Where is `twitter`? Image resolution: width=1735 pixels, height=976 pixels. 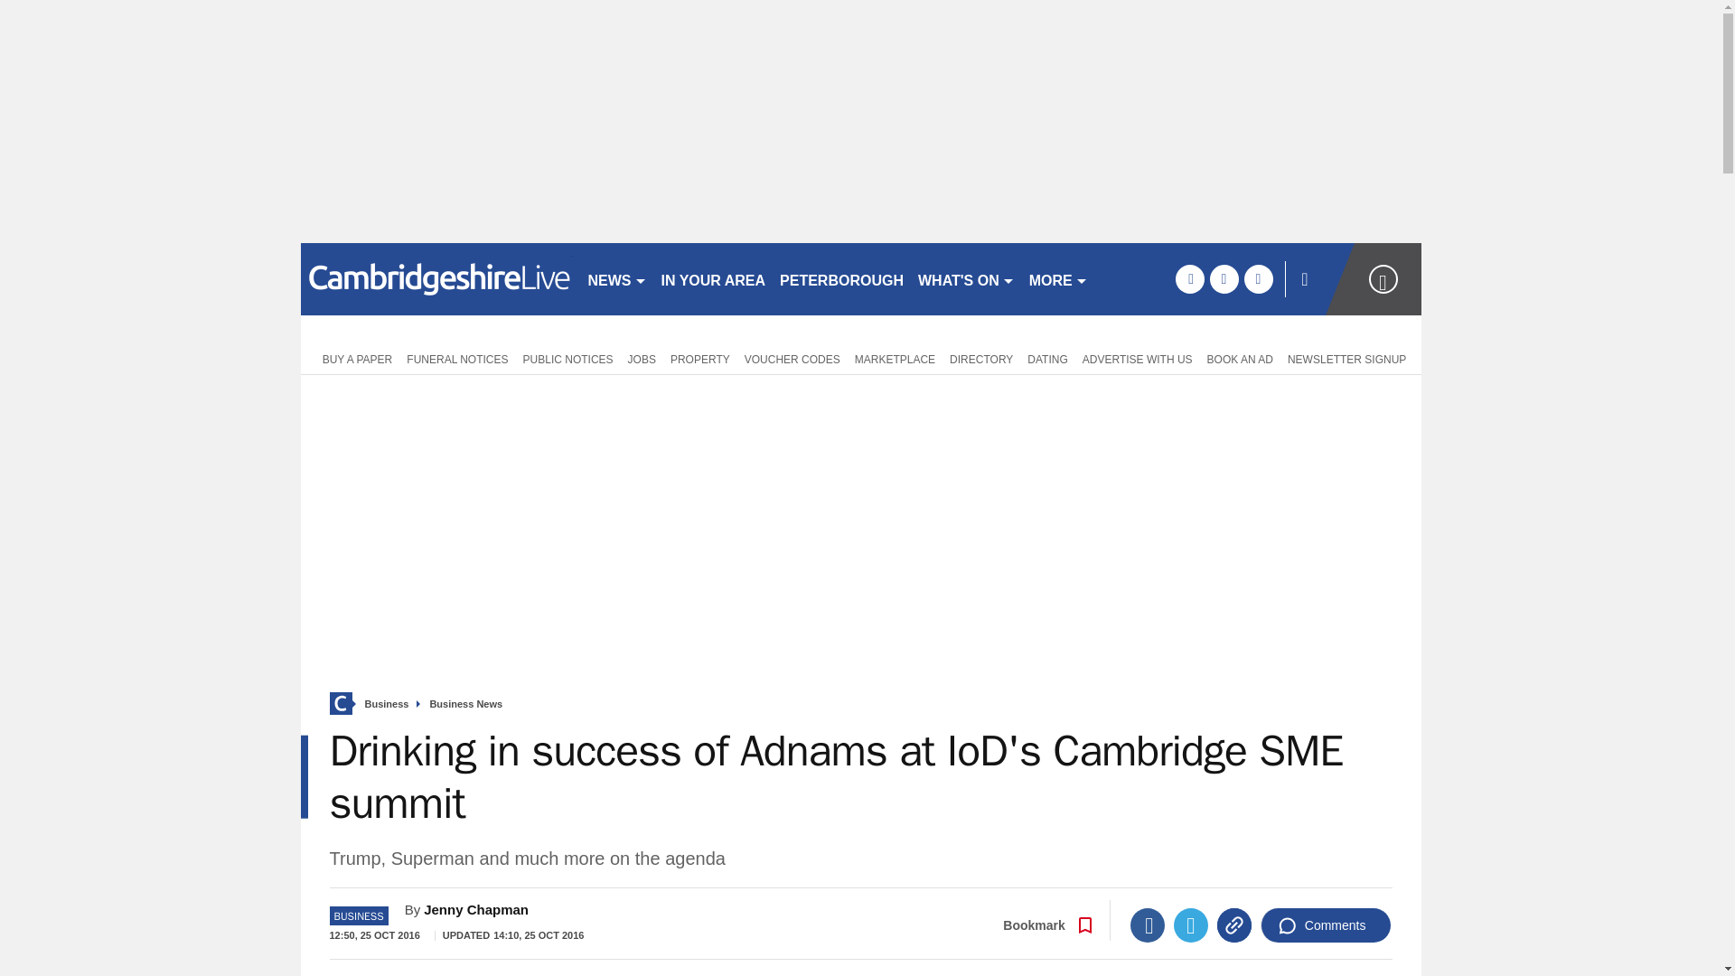 twitter is located at coordinates (1224, 278).